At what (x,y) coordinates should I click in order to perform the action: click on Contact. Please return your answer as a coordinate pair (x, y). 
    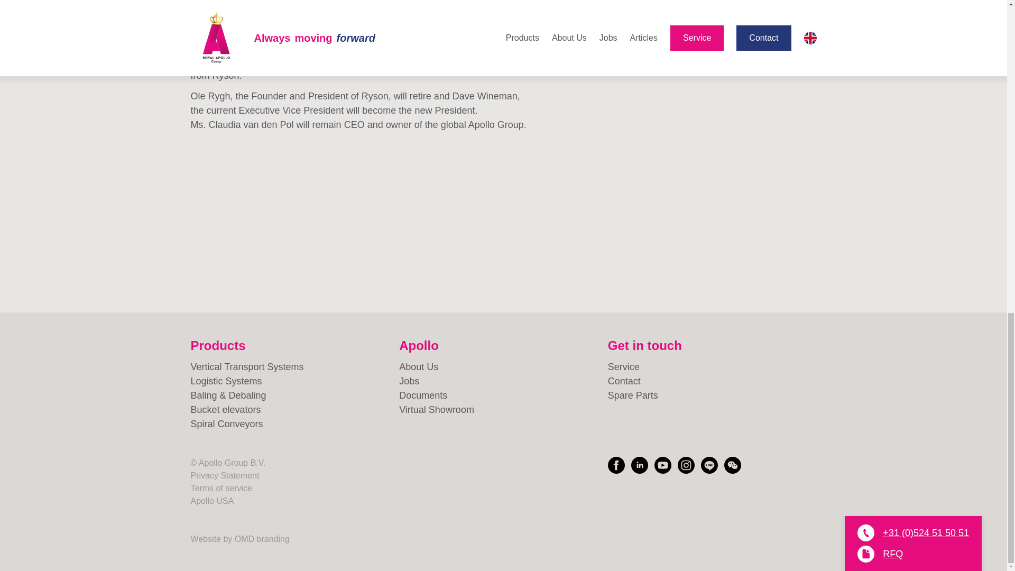
    Looking at the image, I should click on (713, 382).